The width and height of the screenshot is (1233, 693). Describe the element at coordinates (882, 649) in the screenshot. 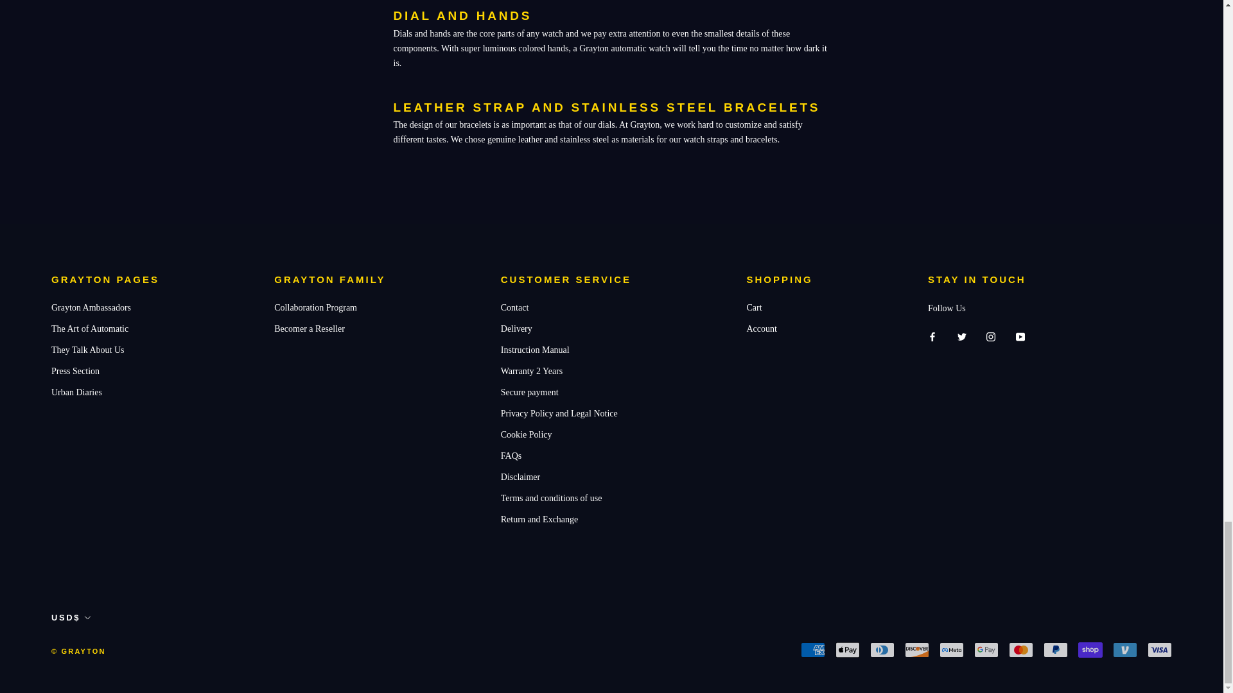

I see `Diners Club` at that location.